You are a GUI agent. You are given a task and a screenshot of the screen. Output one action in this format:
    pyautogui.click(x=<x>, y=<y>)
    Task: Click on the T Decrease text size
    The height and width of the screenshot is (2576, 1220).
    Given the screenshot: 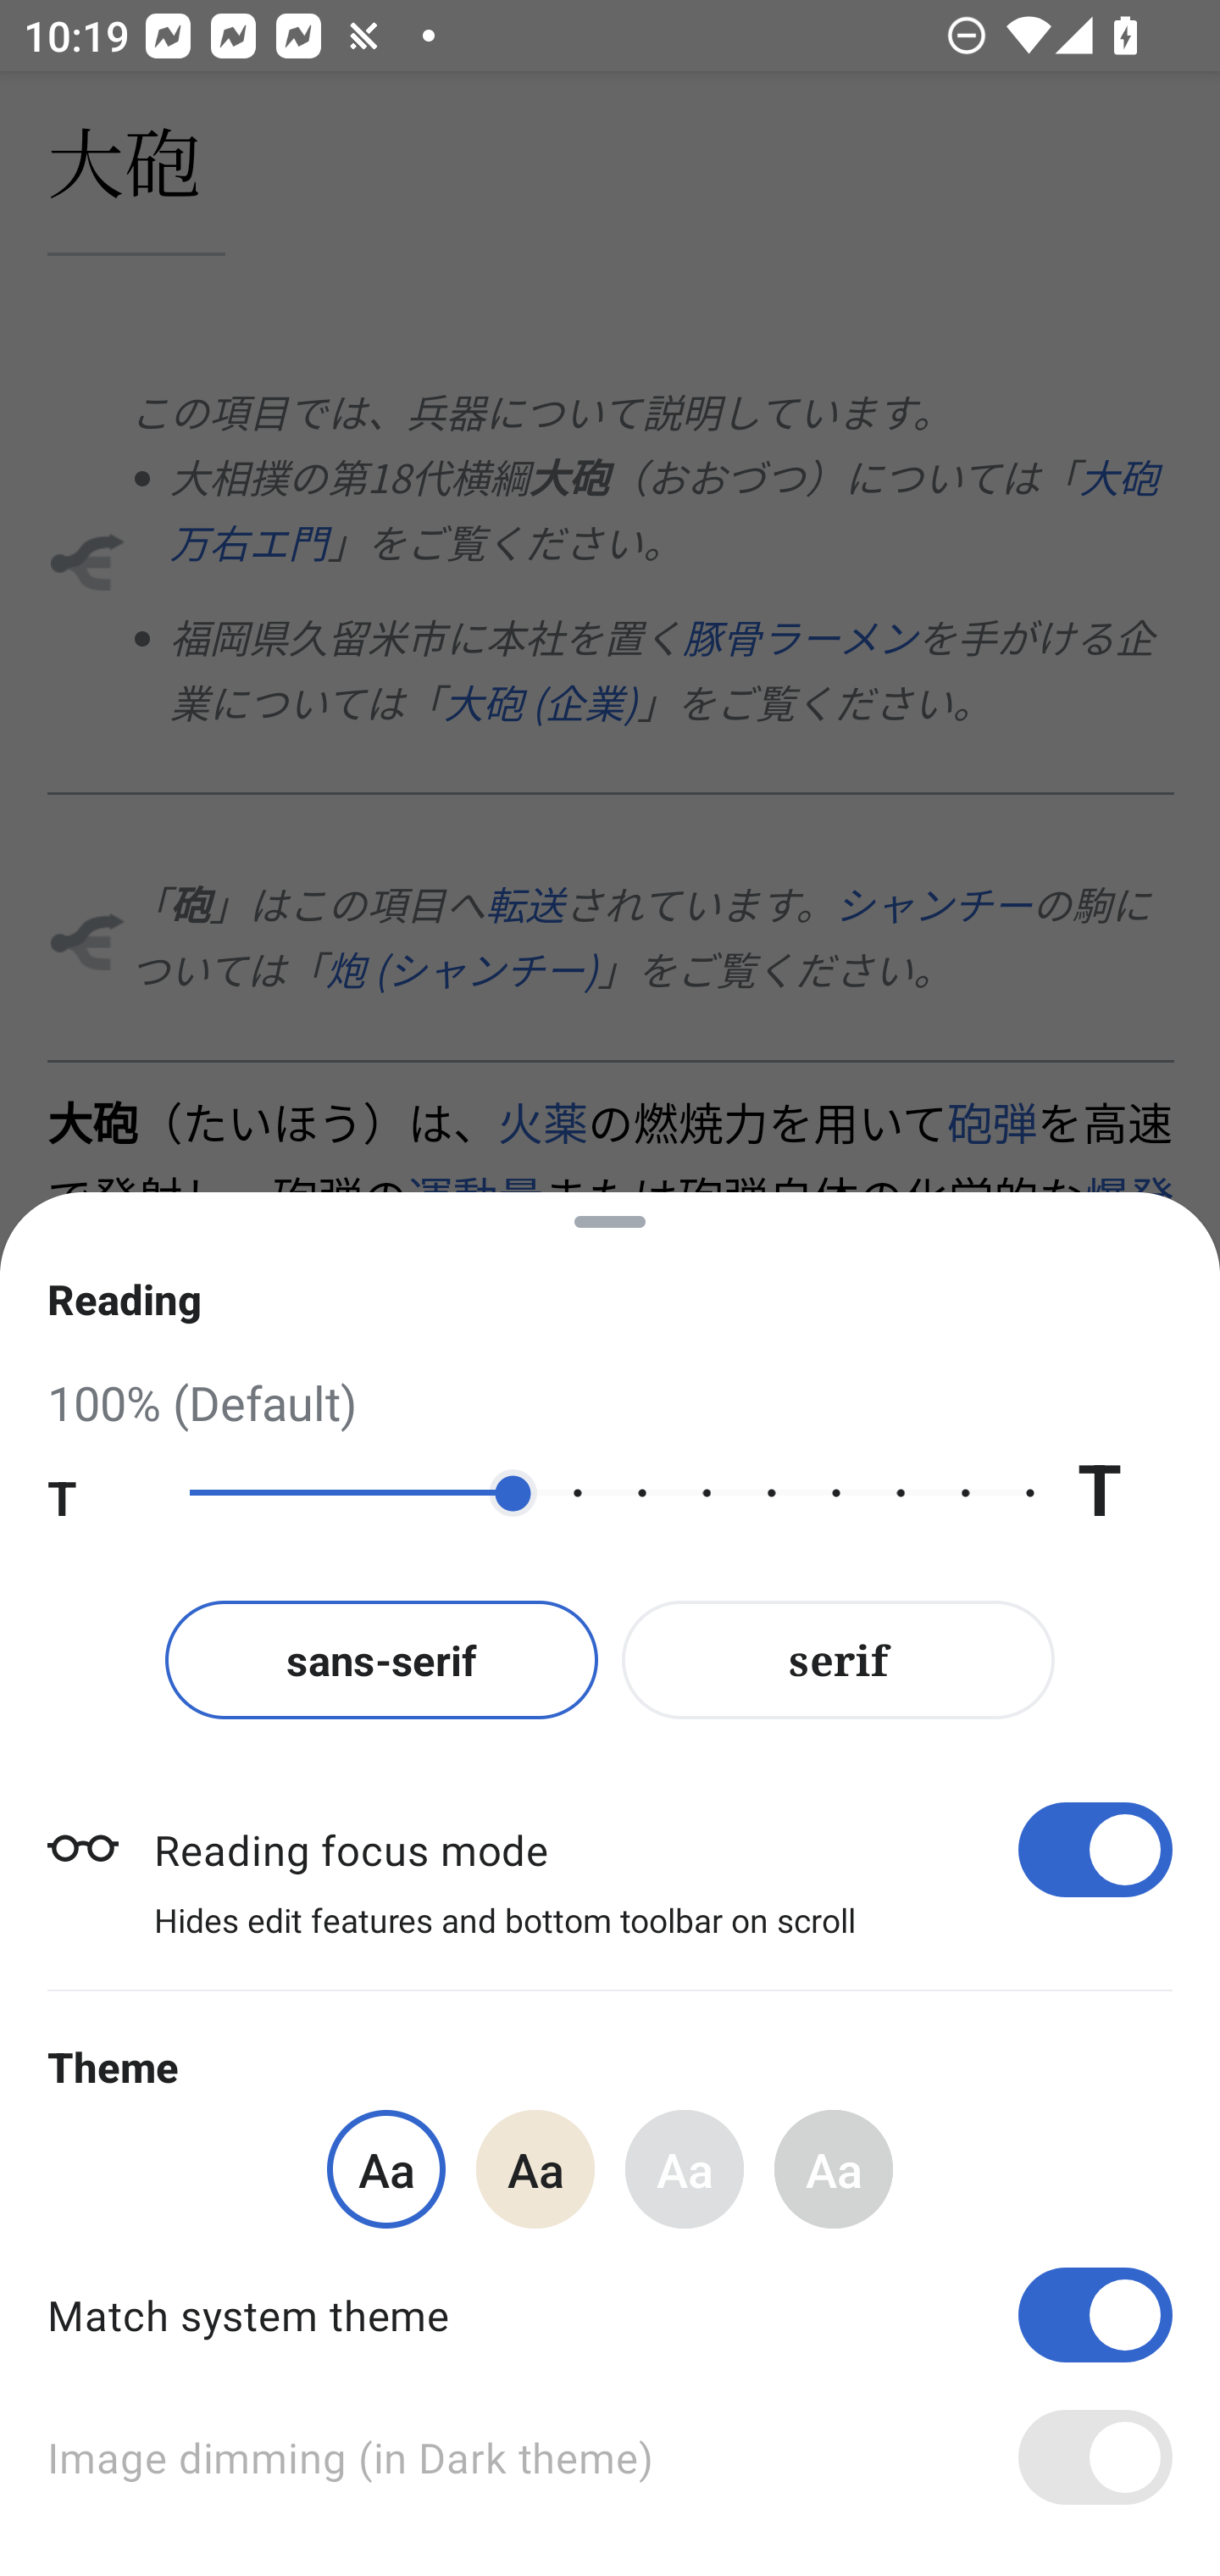 What is the action you would take?
    pyautogui.click(x=95, y=1493)
    